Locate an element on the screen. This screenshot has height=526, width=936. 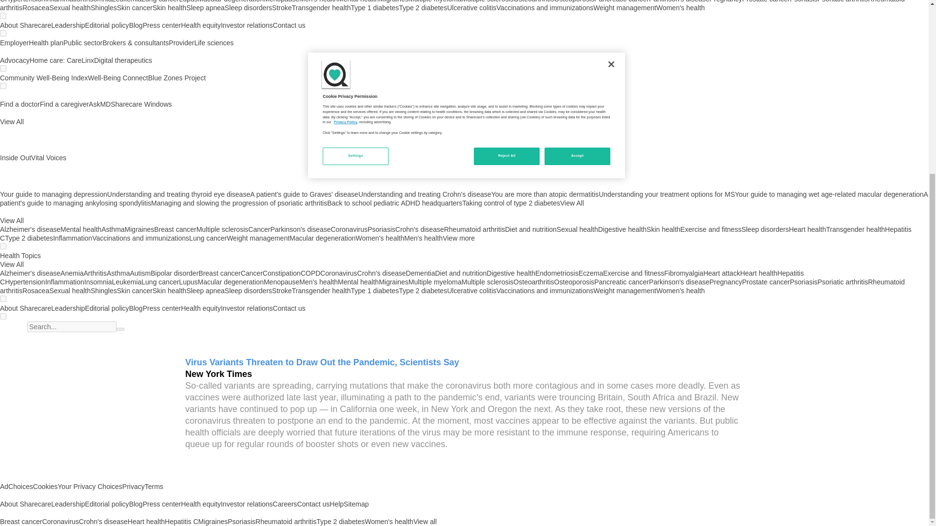
on is located at coordinates (3, 245).